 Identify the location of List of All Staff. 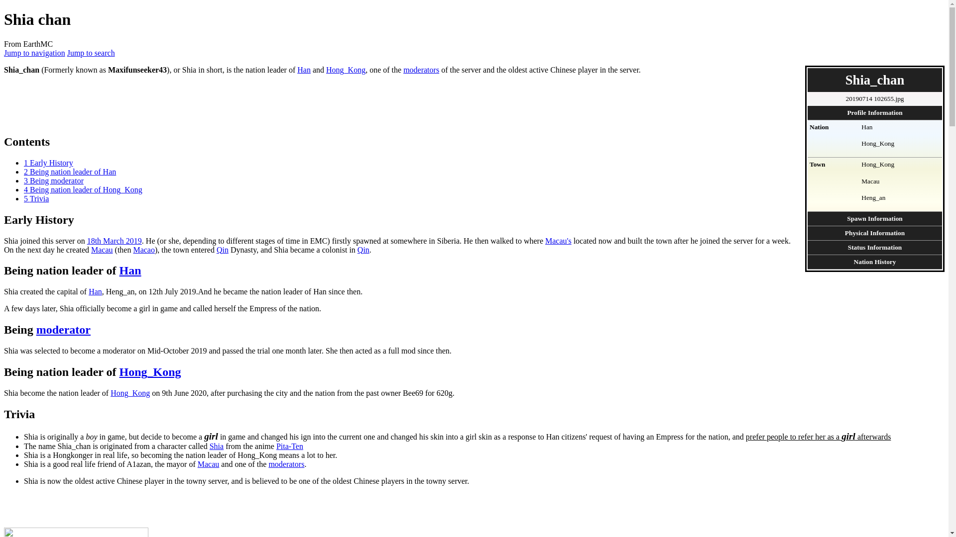
(63, 330).